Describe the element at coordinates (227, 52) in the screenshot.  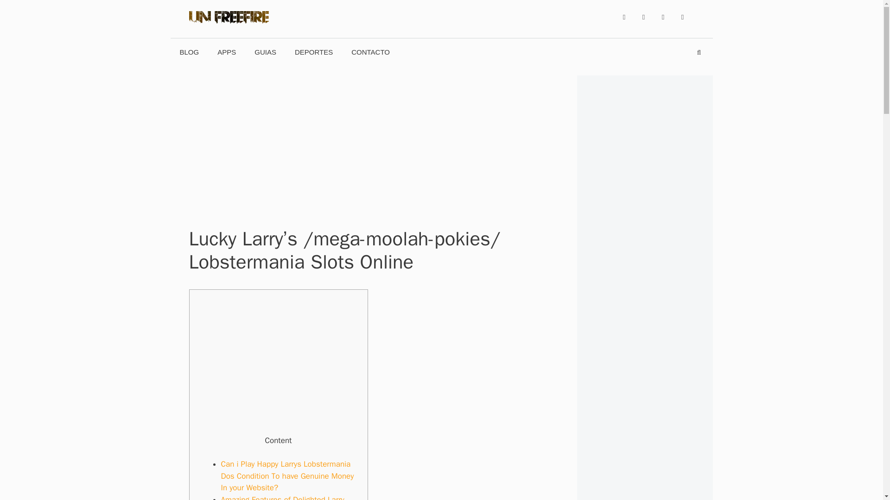
I see `APPS` at that location.